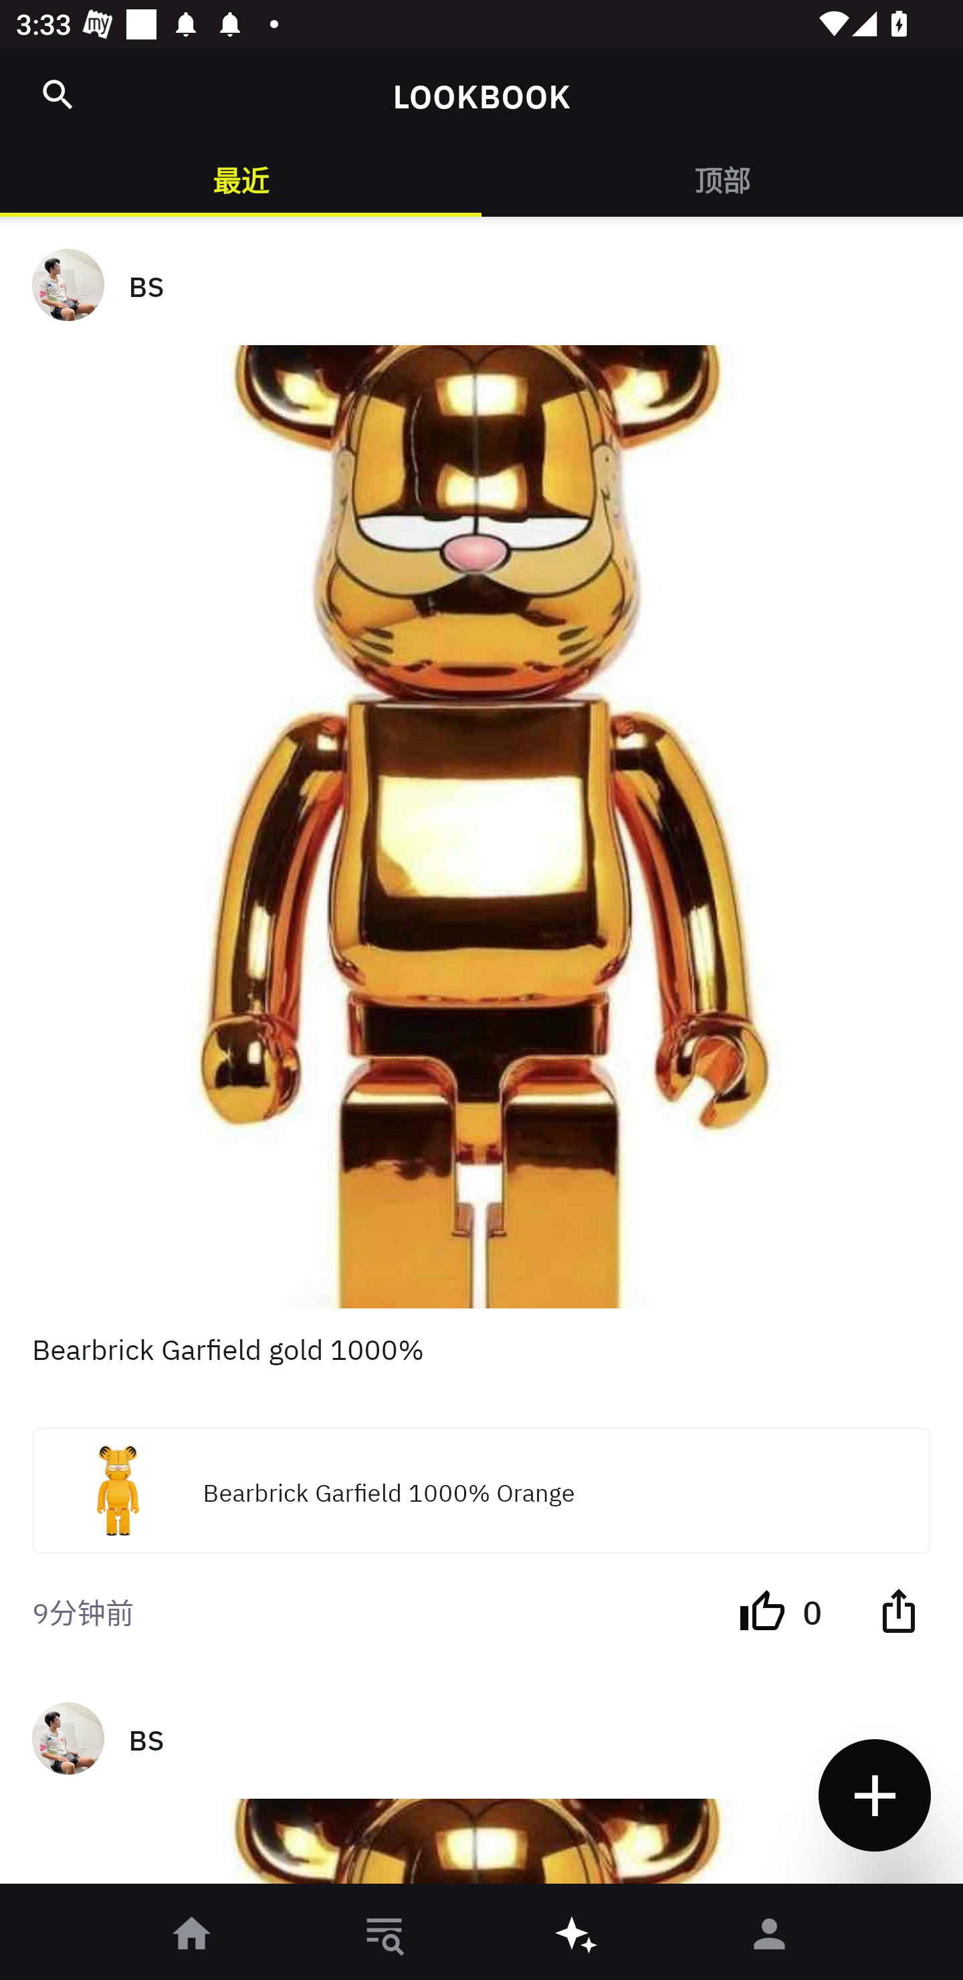 This screenshot has height=1980, width=963. What do you see at coordinates (481, 1490) in the screenshot?
I see `Bearbrick Garfield 1000% Orange` at bounding box center [481, 1490].